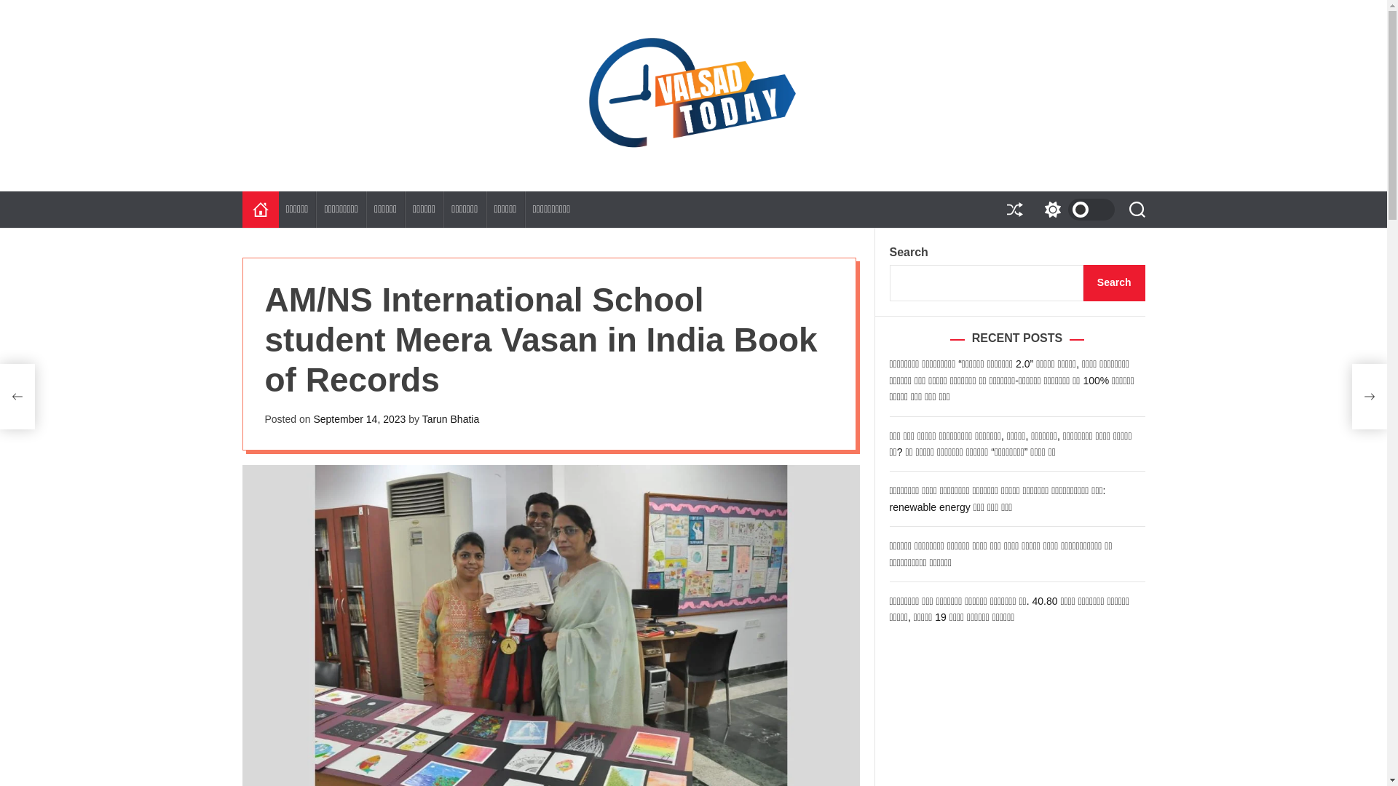 This screenshot has height=786, width=1398. I want to click on September 14, 2023, so click(359, 419).